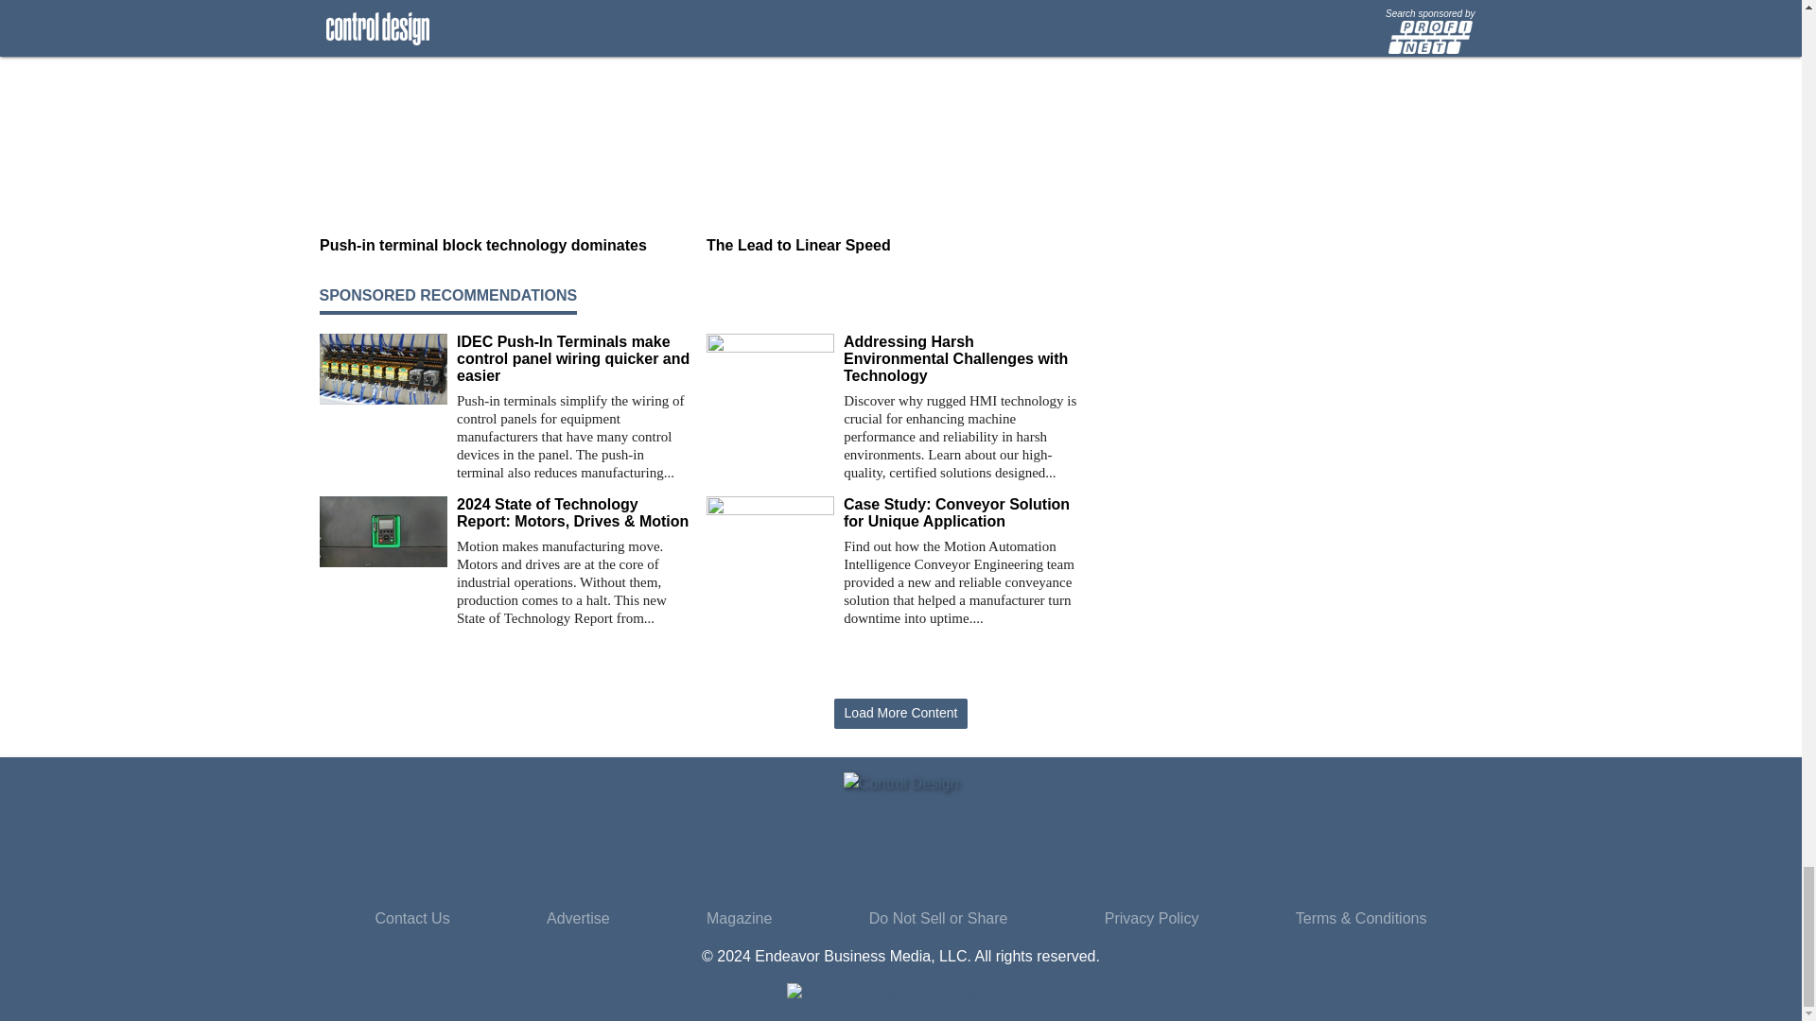 The image size is (1816, 1021). I want to click on Addressing Harsh Environmental Challenges with Technology, so click(961, 359).